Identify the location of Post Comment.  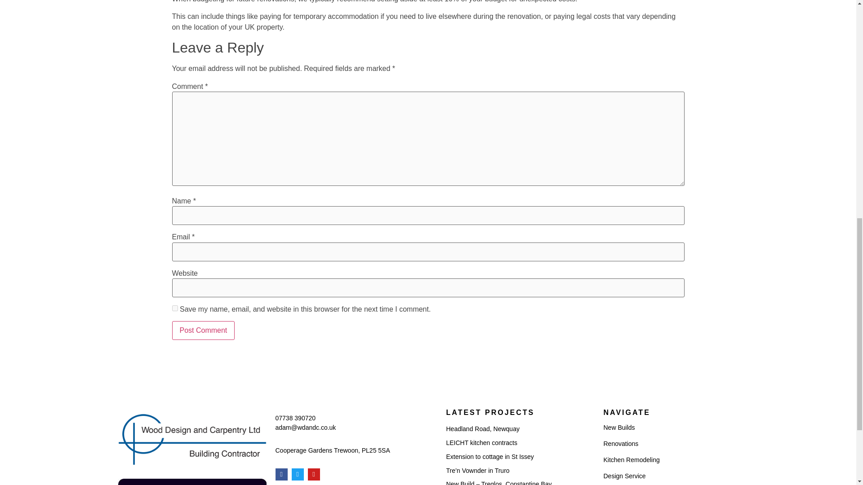
(203, 331).